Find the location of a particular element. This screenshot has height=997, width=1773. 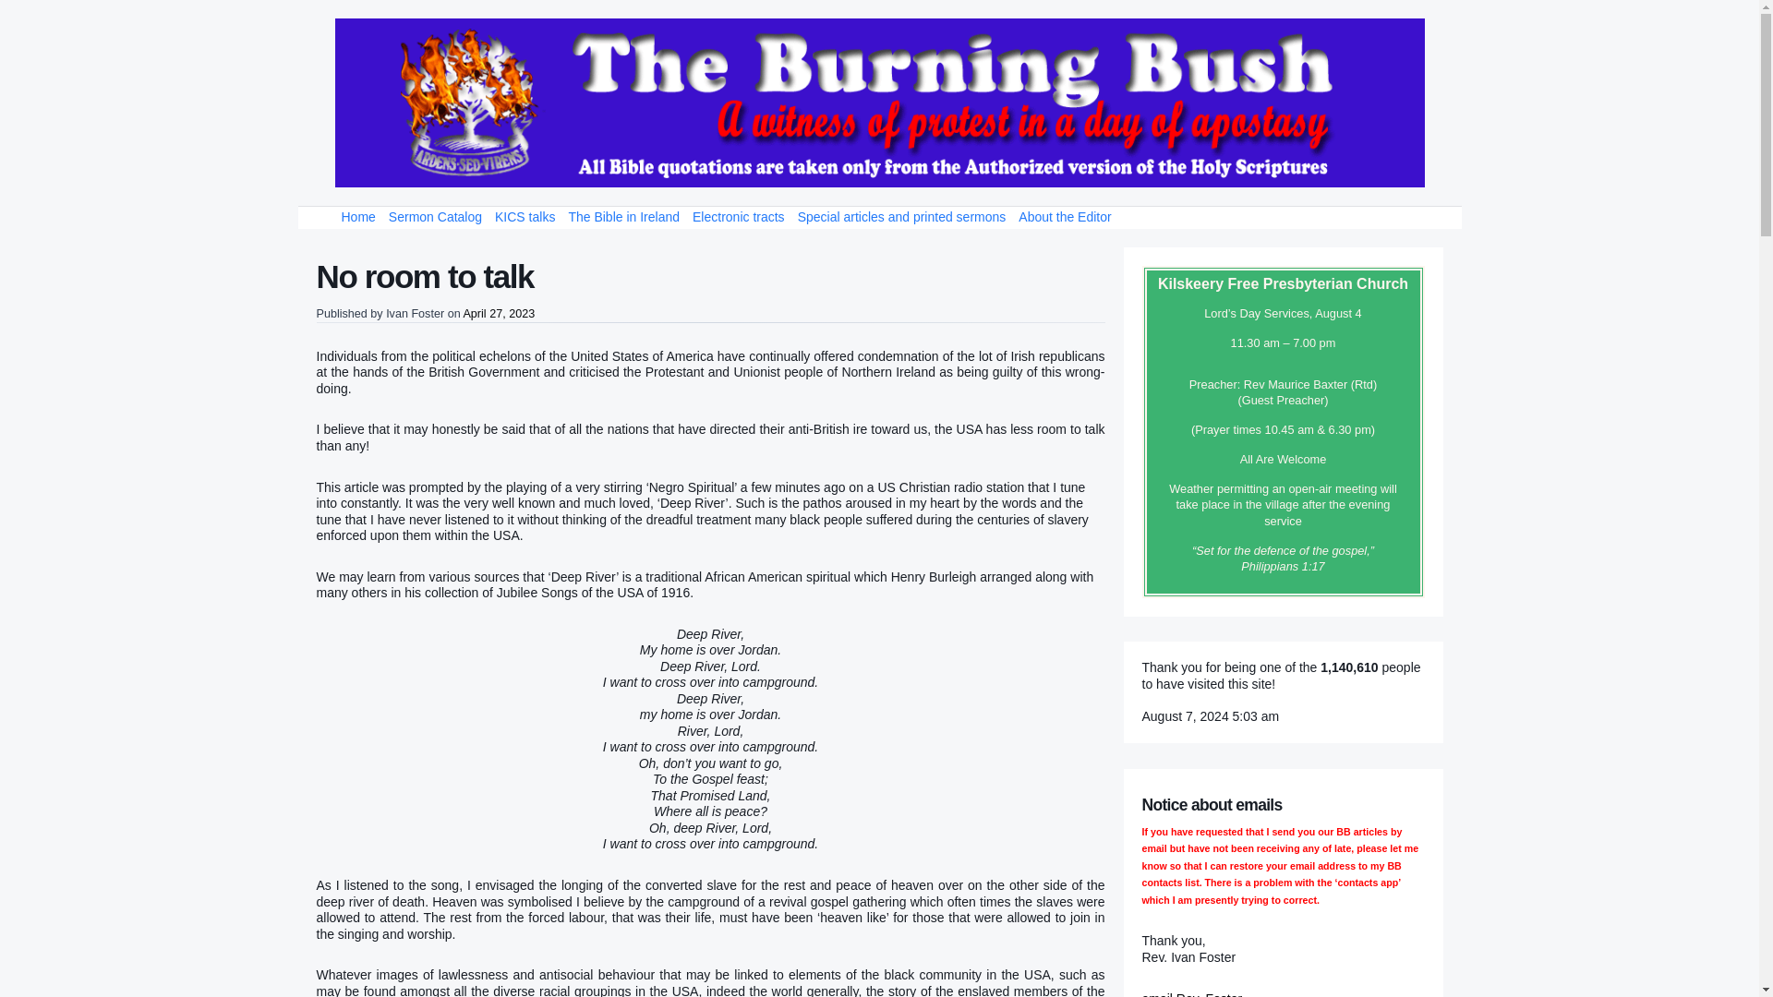

KICS talks is located at coordinates (525, 218).